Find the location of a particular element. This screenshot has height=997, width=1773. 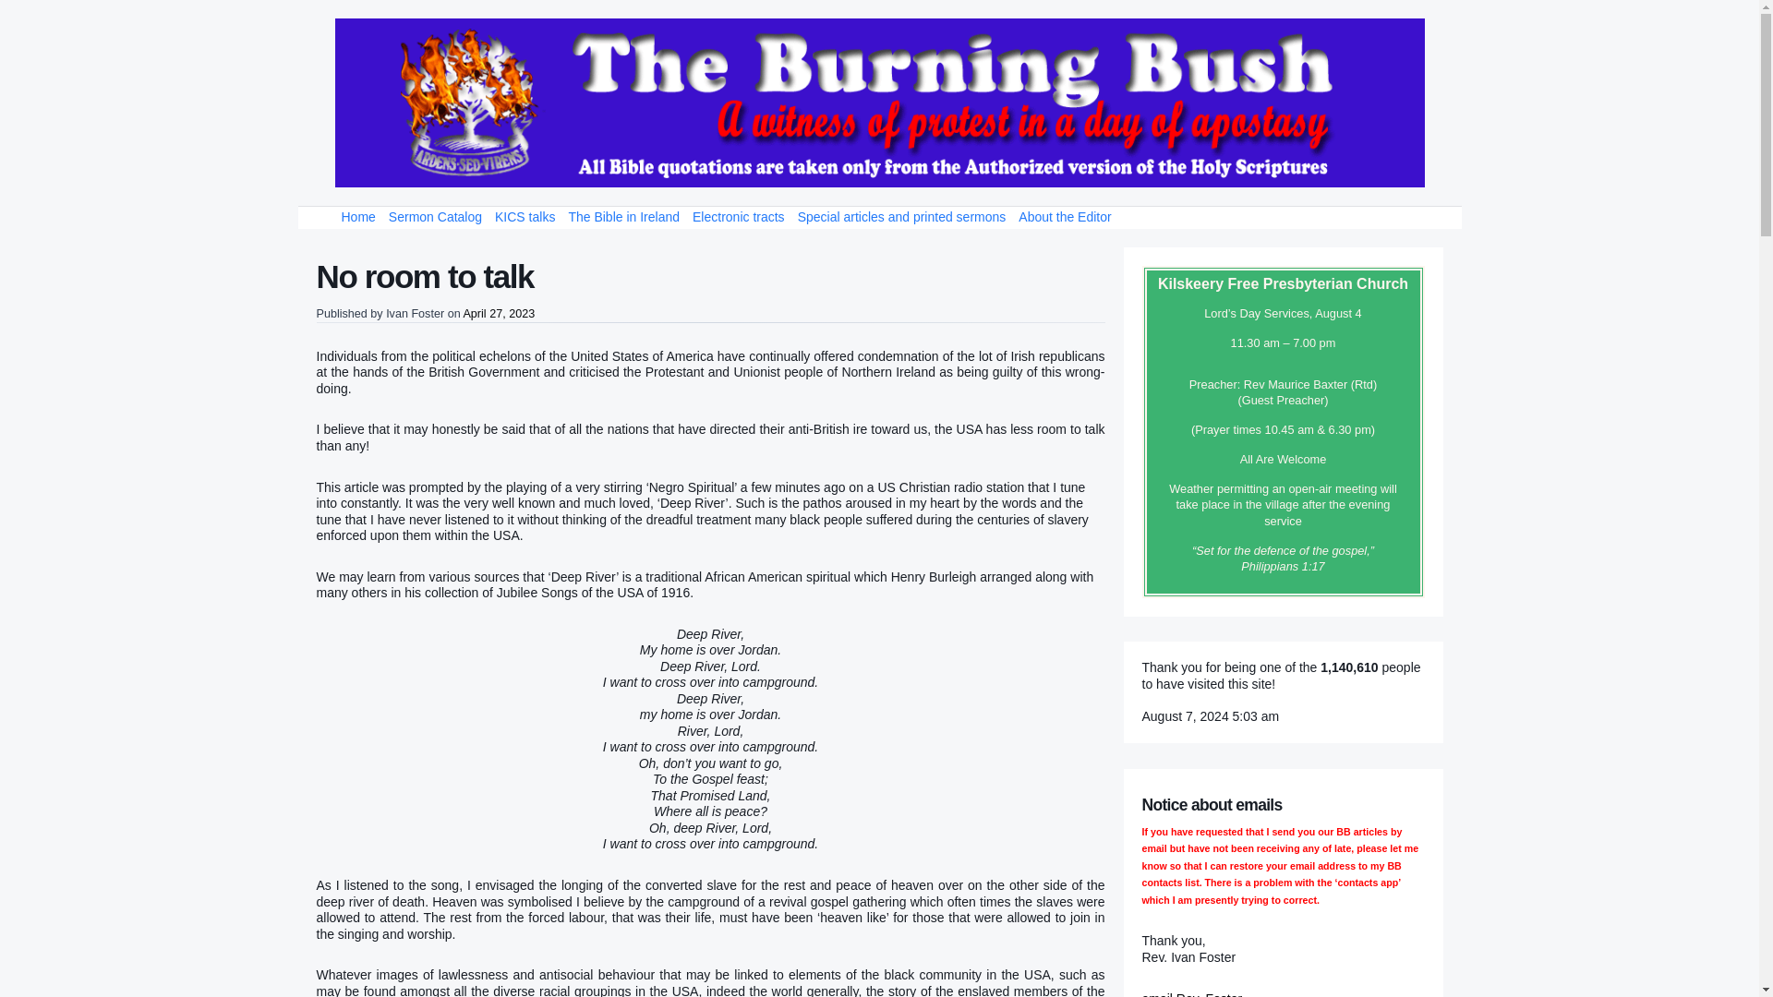

KICS talks is located at coordinates (525, 218).